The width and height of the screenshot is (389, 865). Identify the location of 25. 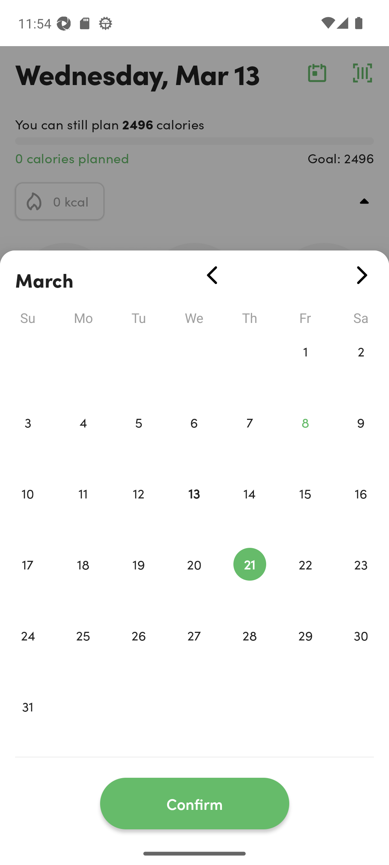
(83, 650).